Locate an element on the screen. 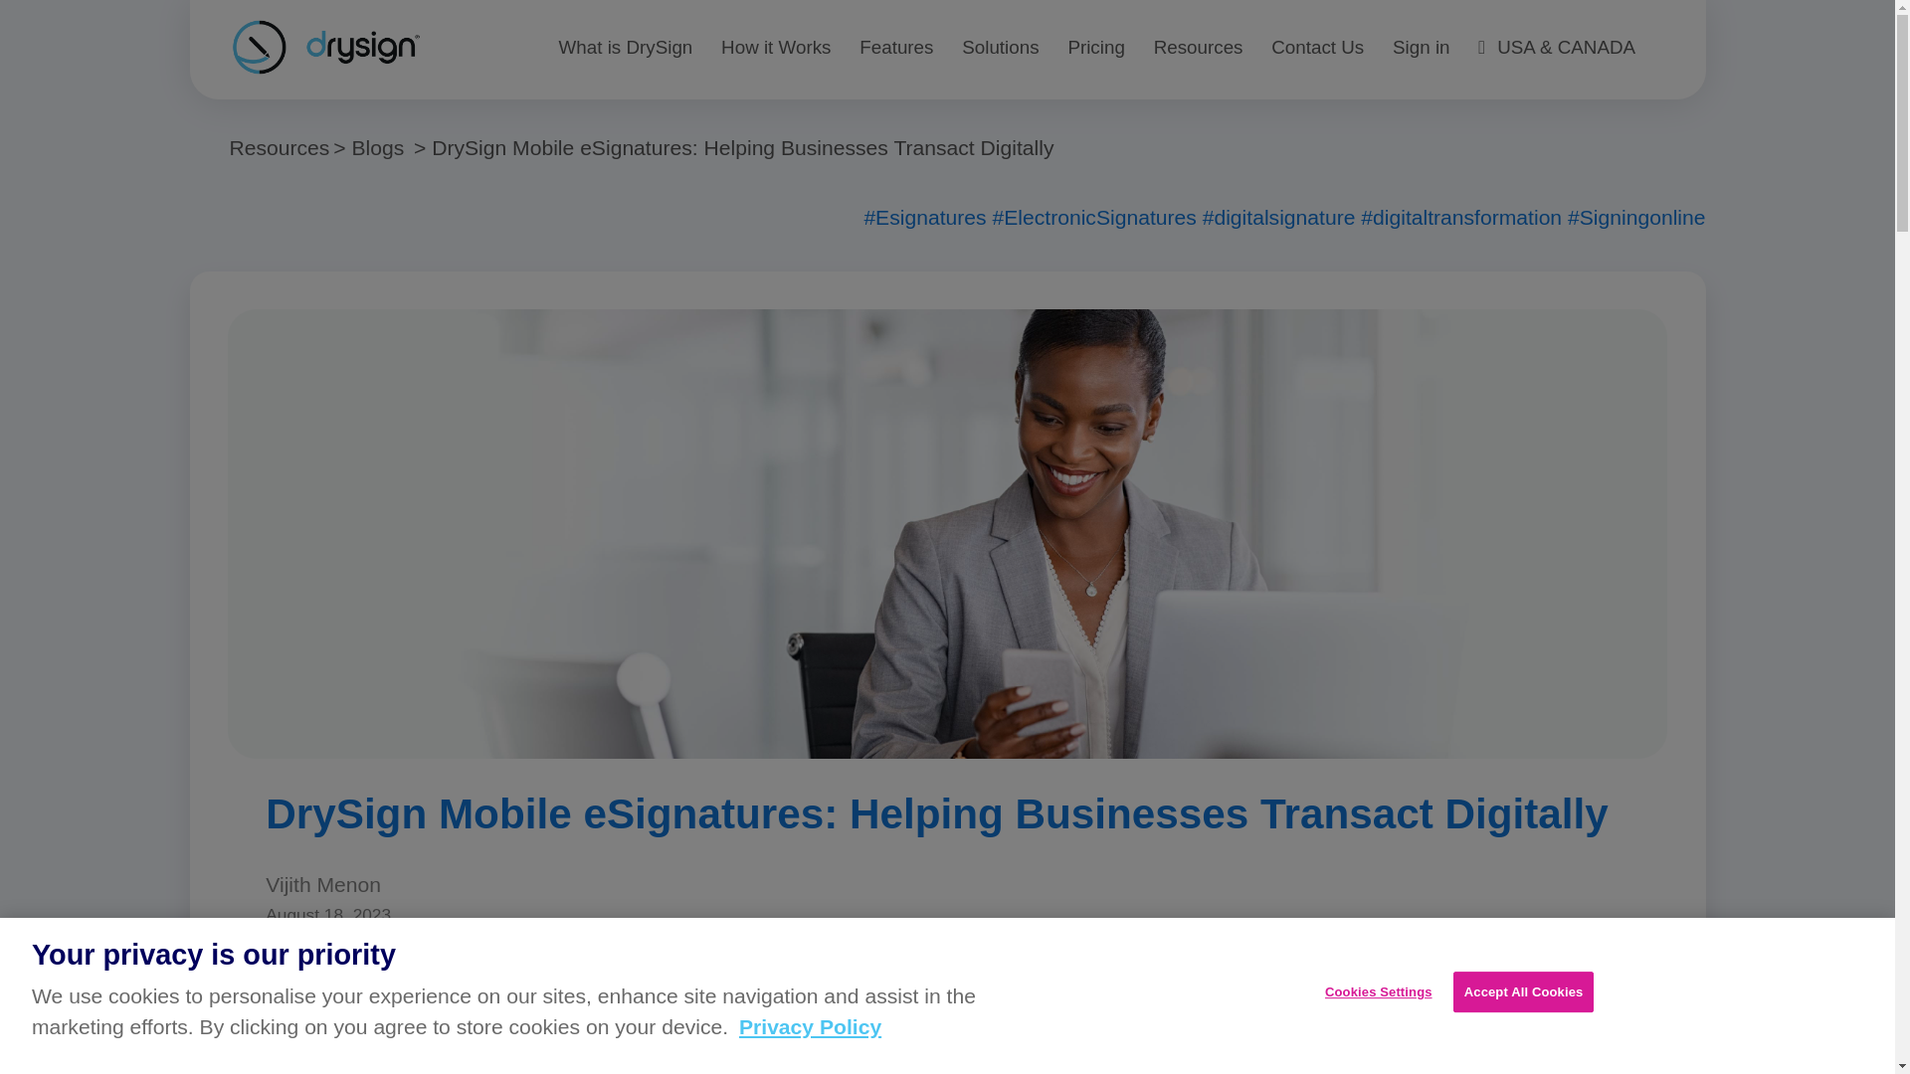  Blogs is located at coordinates (388, 147).